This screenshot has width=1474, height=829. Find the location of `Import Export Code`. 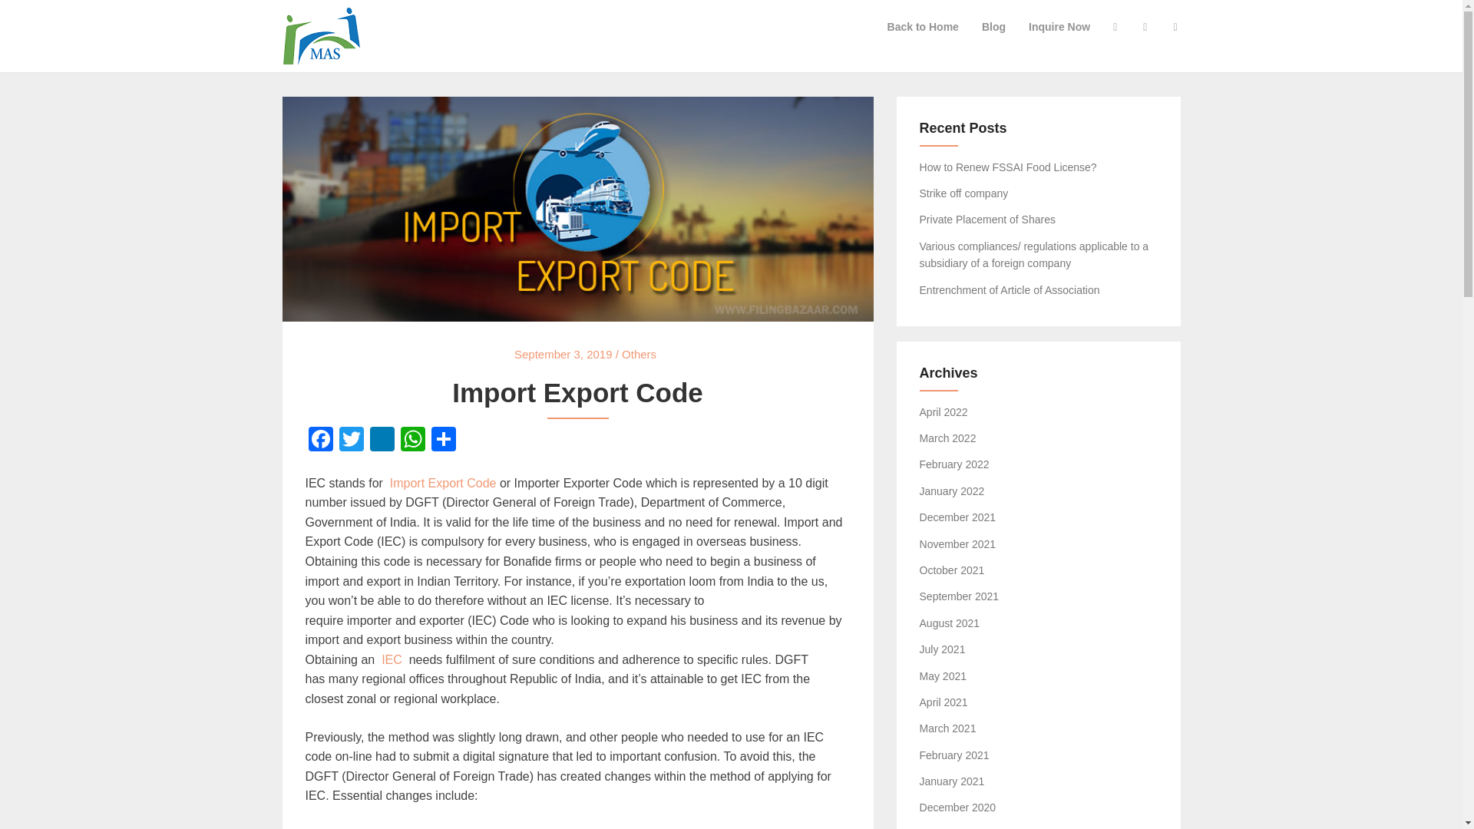

Import Export Code is located at coordinates (441, 484).